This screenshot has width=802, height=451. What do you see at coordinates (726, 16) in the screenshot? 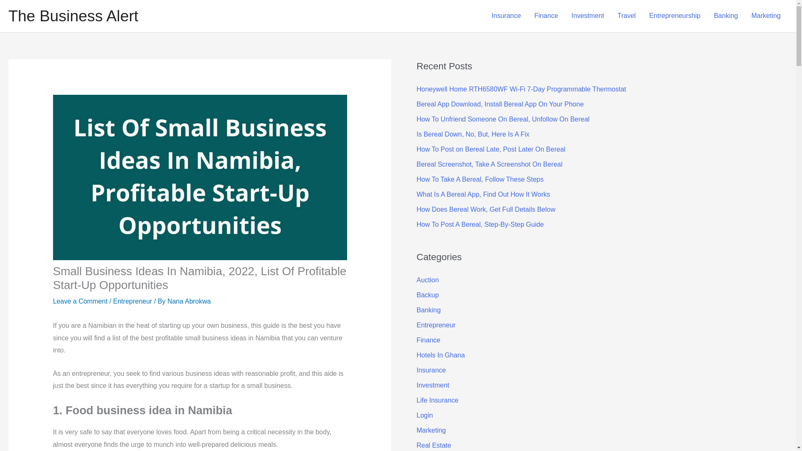
I see `Banking` at bounding box center [726, 16].